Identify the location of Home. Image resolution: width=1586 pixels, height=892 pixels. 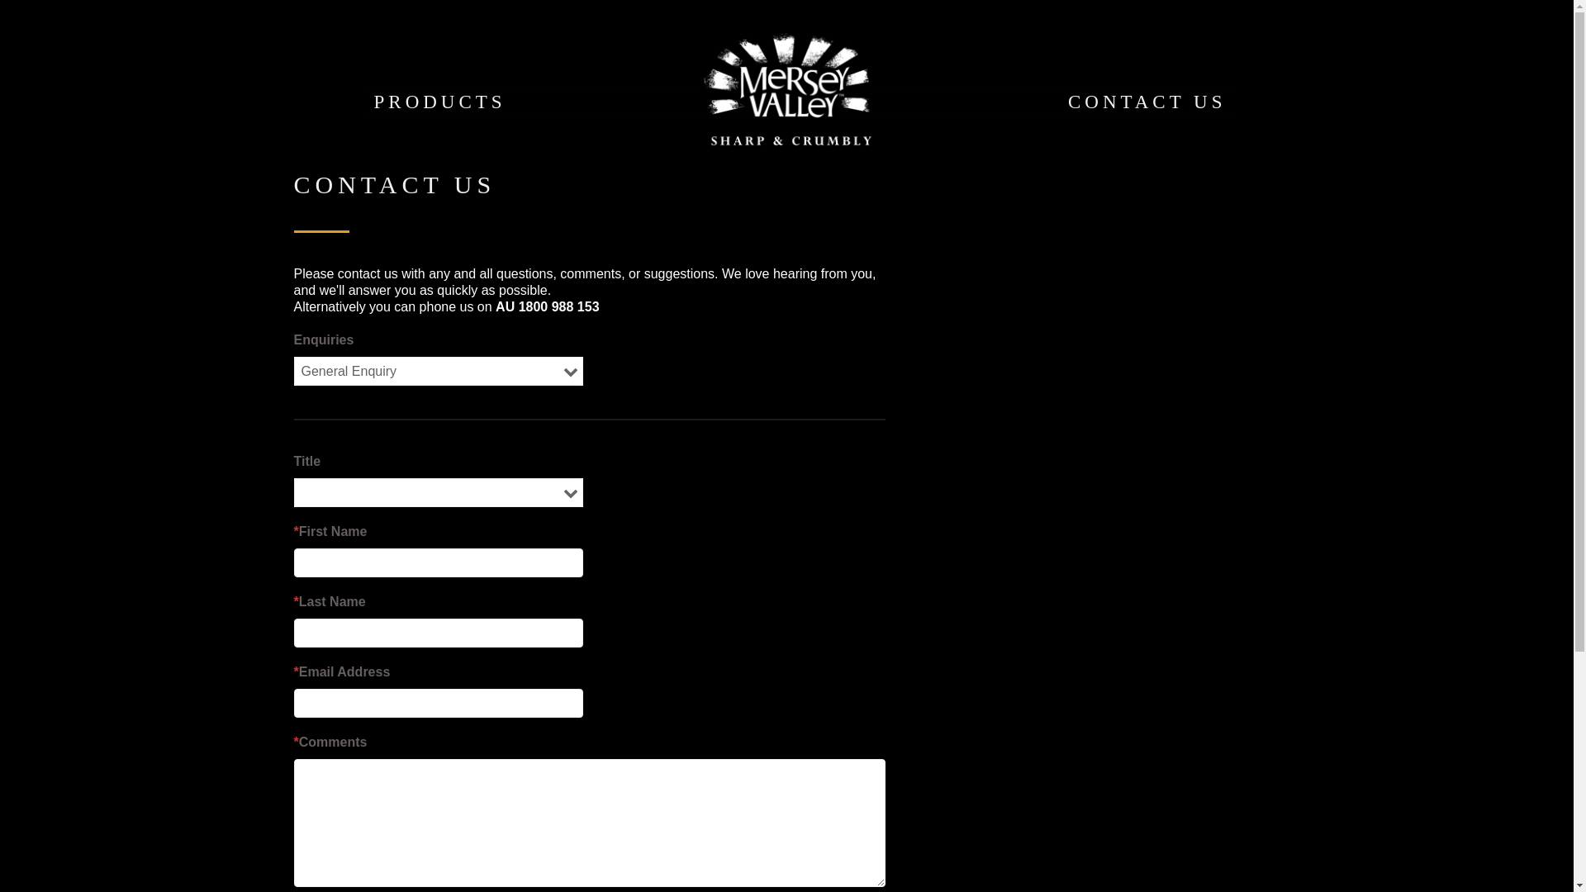
(786, 89).